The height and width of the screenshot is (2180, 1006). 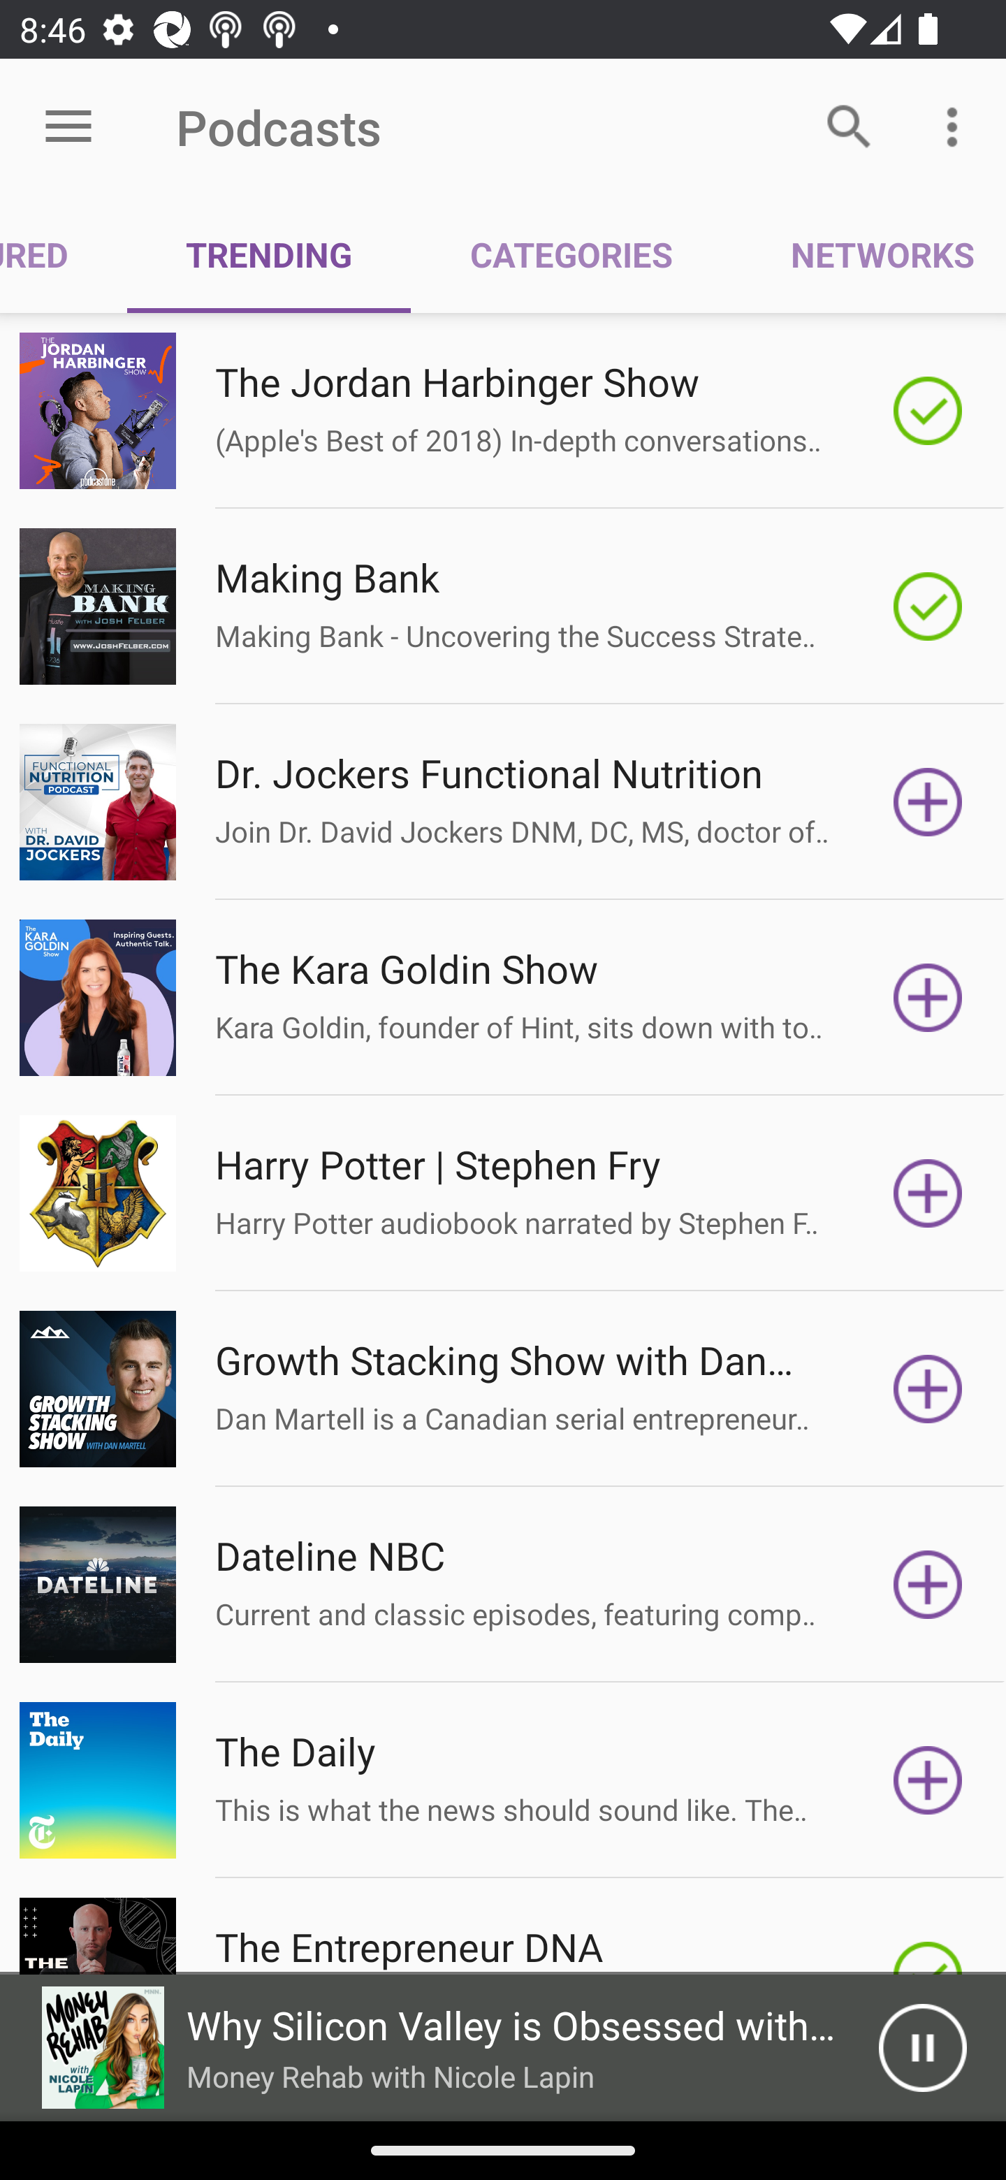 What do you see at coordinates (928, 1585) in the screenshot?
I see `Subscribe` at bounding box center [928, 1585].